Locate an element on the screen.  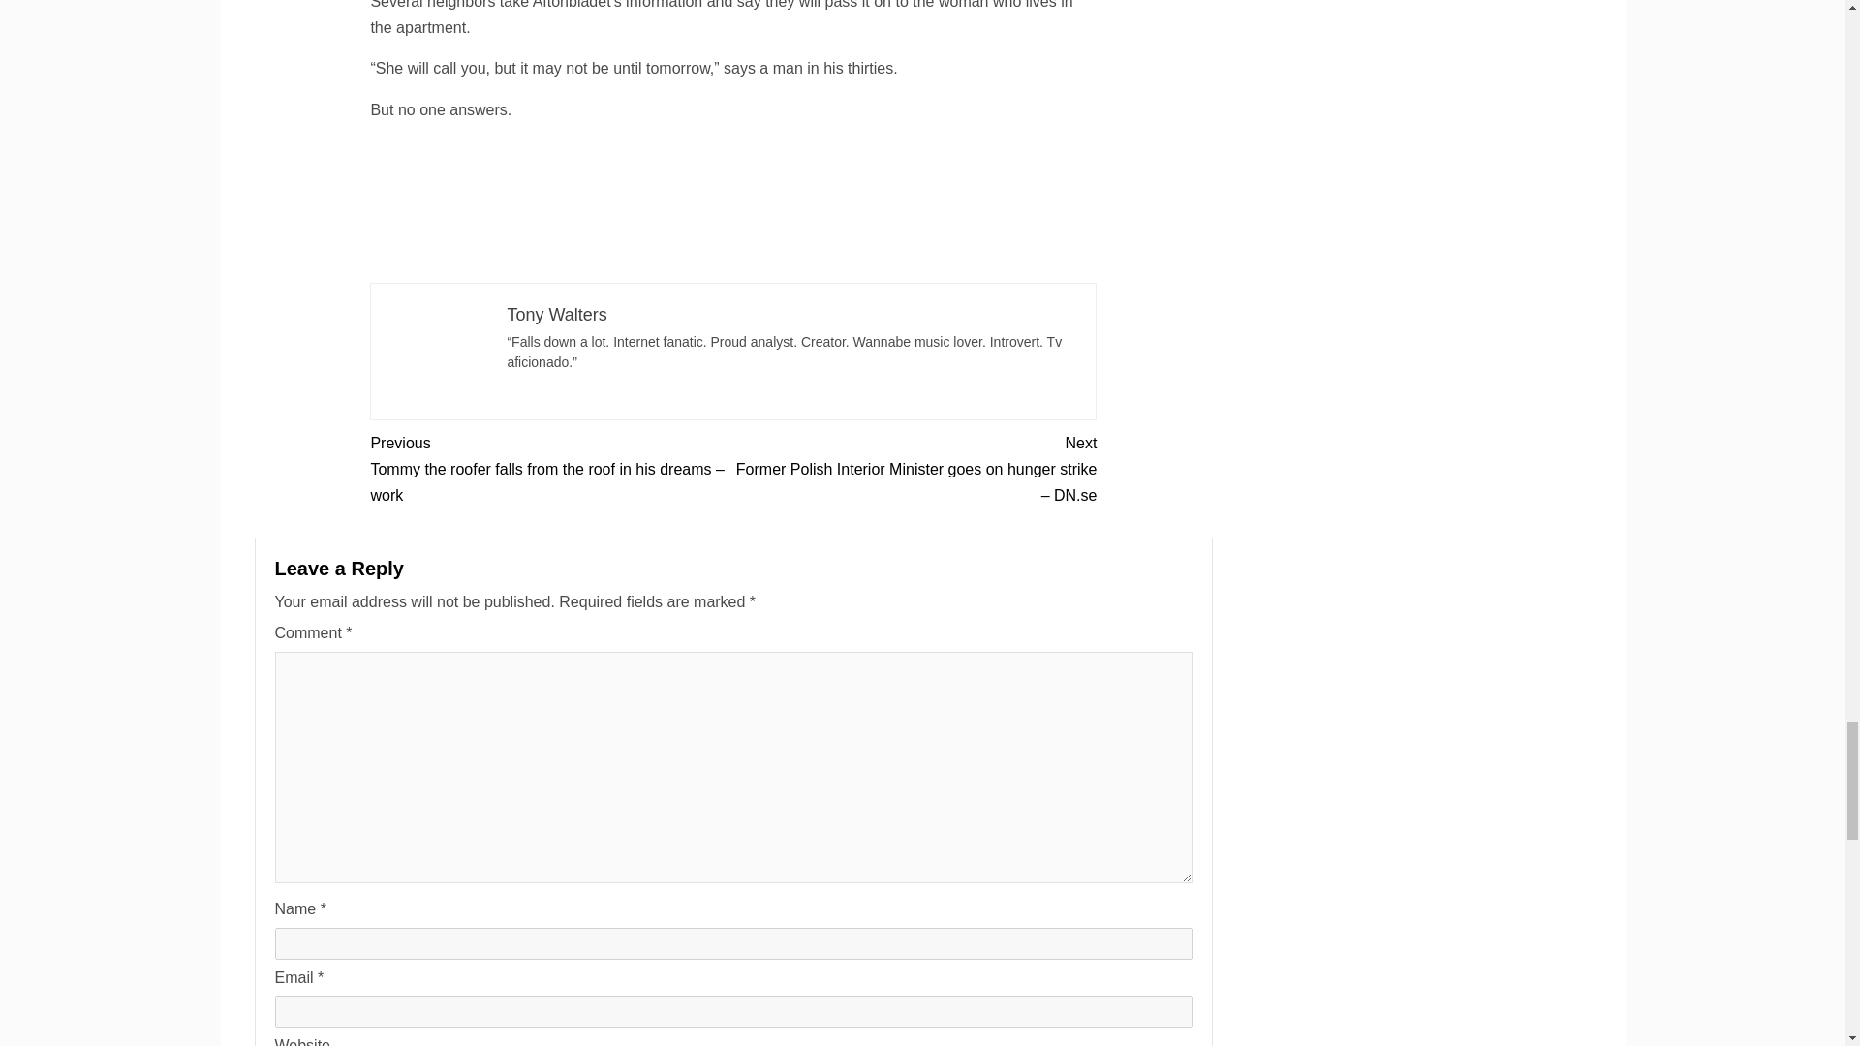
Tony Walters is located at coordinates (556, 314).